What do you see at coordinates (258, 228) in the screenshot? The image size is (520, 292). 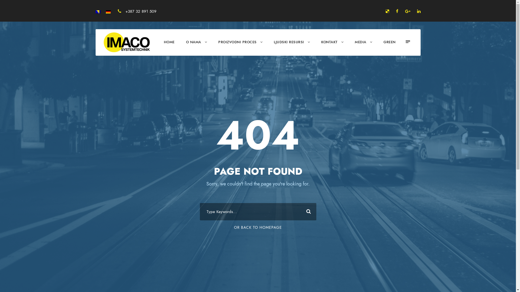 I see `OR BACK TO HOMEPAGE` at bounding box center [258, 228].